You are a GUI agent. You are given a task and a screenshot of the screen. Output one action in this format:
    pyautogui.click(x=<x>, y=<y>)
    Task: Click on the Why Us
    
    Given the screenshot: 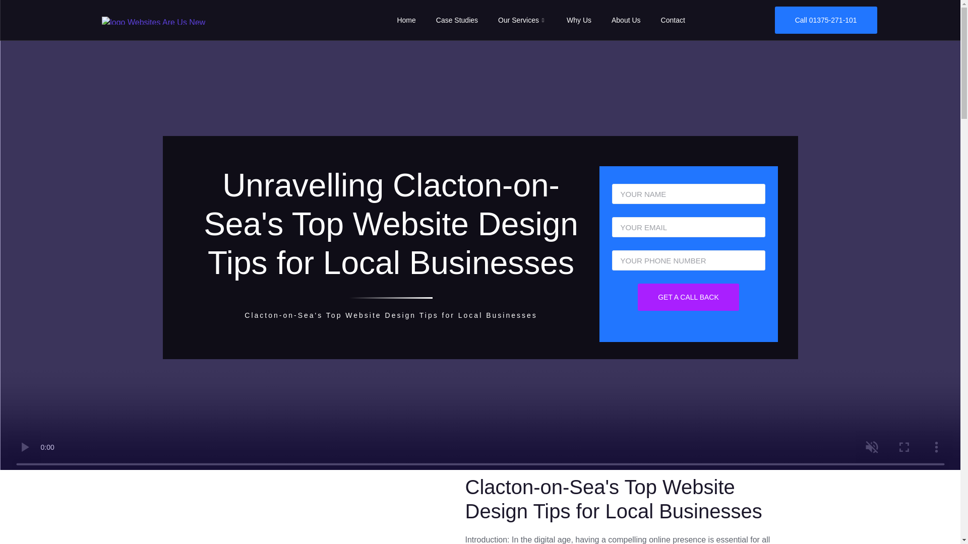 What is the action you would take?
    pyautogui.click(x=579, y=20)
    